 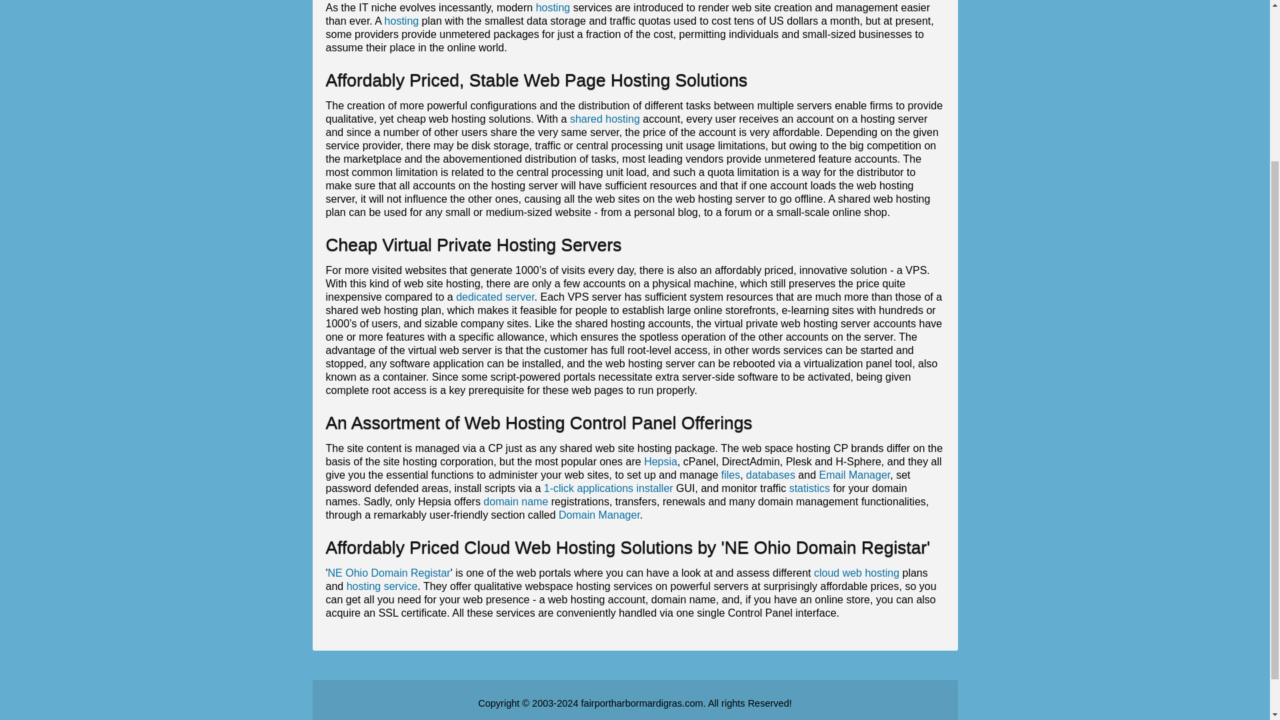 What do you see at coordinates (641, 703) in the screenshot?
I see `fairportharbormardigras.com` at bounding box center [641, 703].